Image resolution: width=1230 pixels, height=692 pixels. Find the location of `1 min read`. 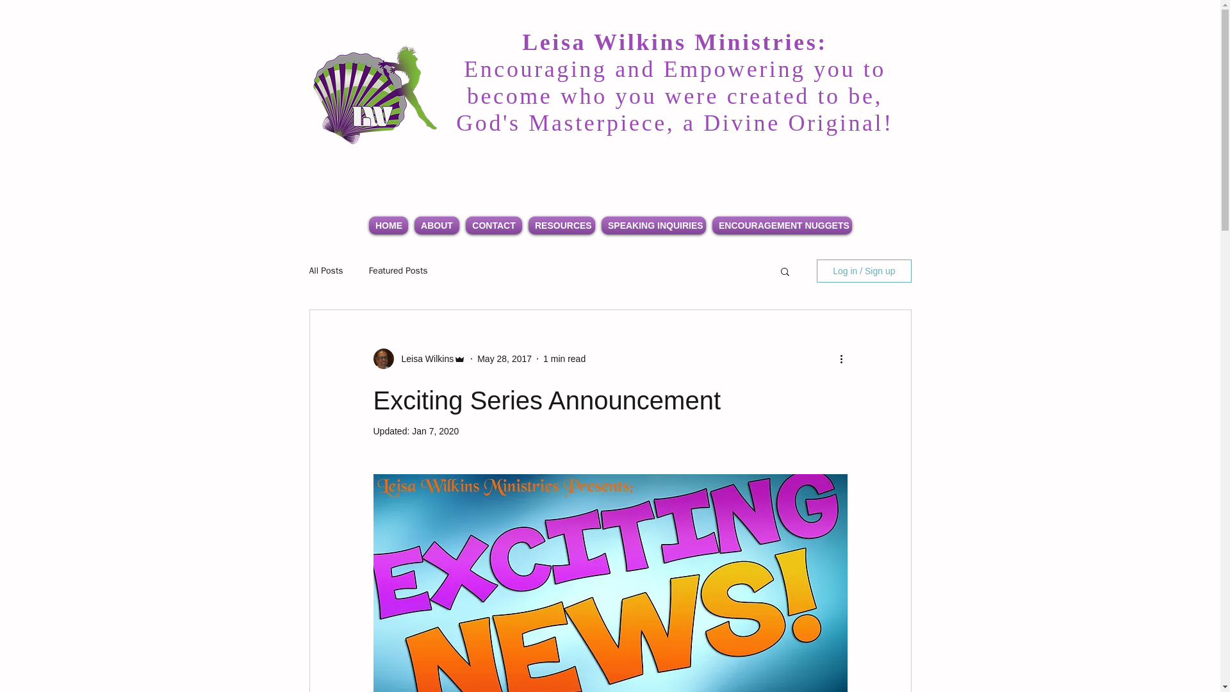

1 min read is located at coordinates (564, 359).